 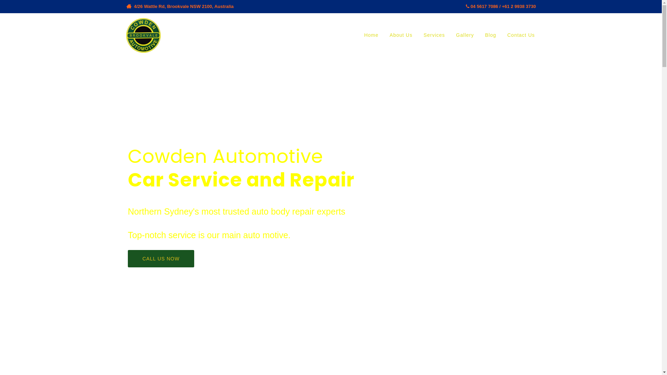 I want to click on Blog, so click(x=491, y=35).